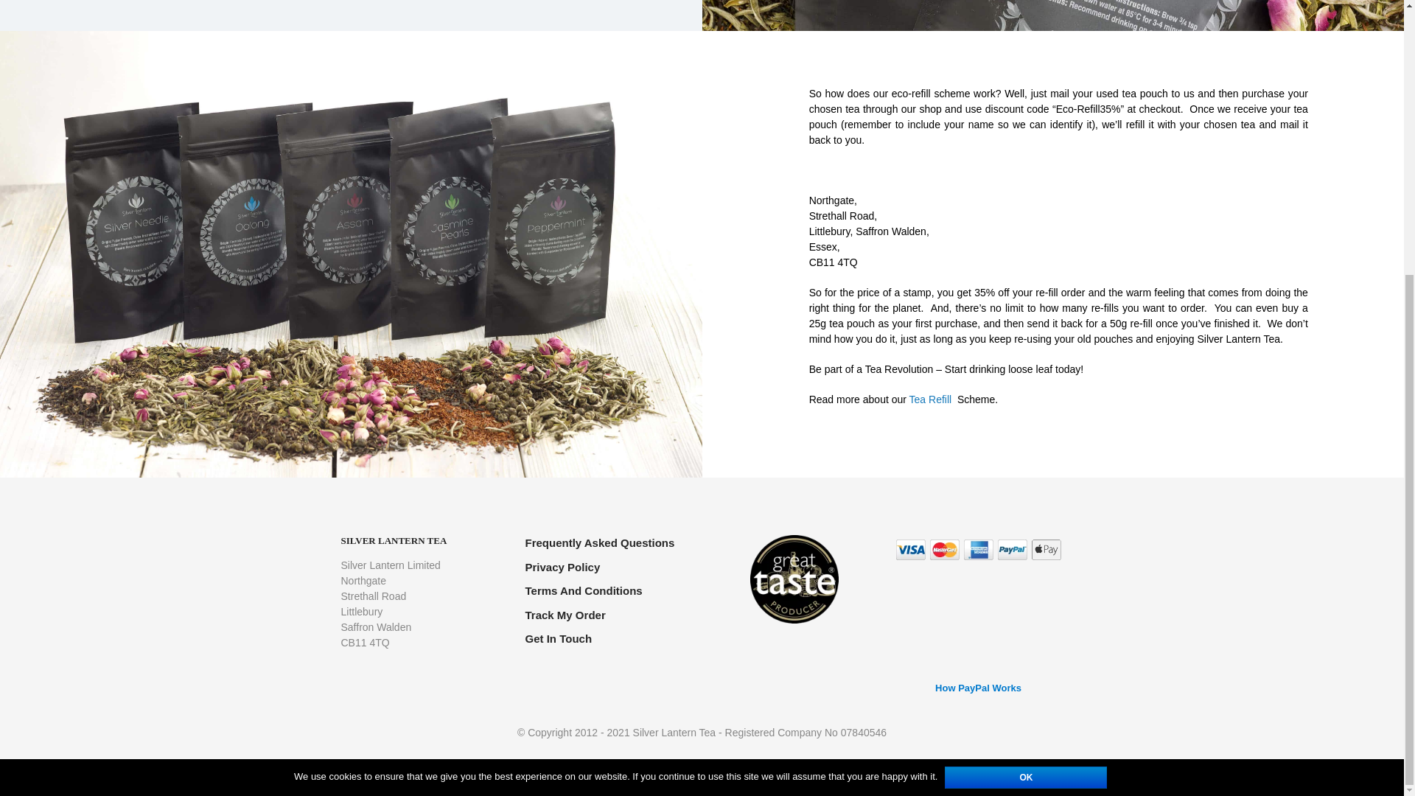 This screenshot has width=1415, height=796. Describe the element at coordinates (565, 615) in the screenshot. I see `Track My Order` at that location.